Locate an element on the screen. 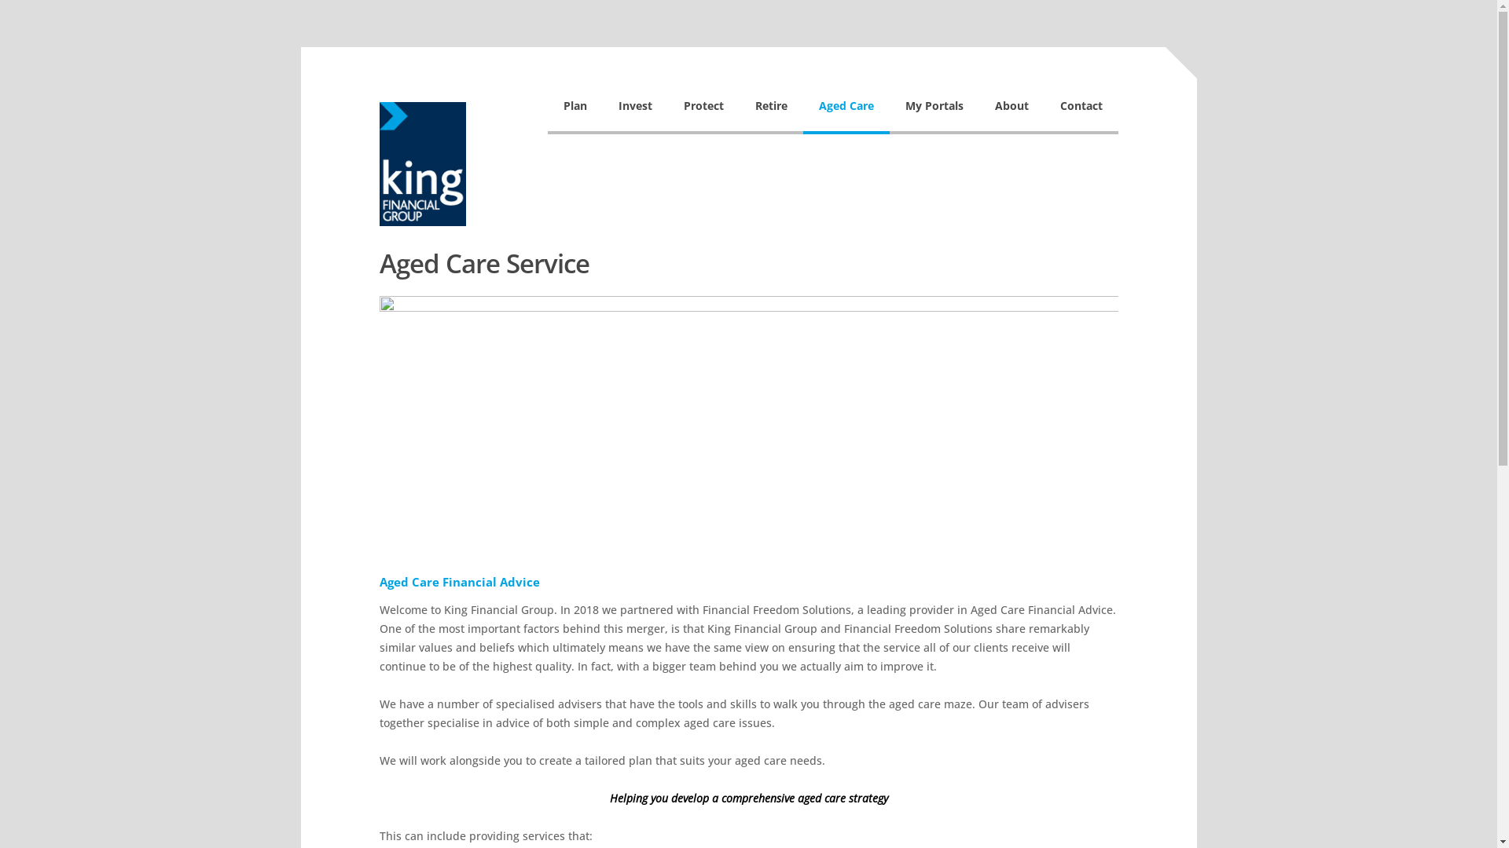 The width and height of the screenshot is (1509, 848). Retire is located at coordinates (770, 115).